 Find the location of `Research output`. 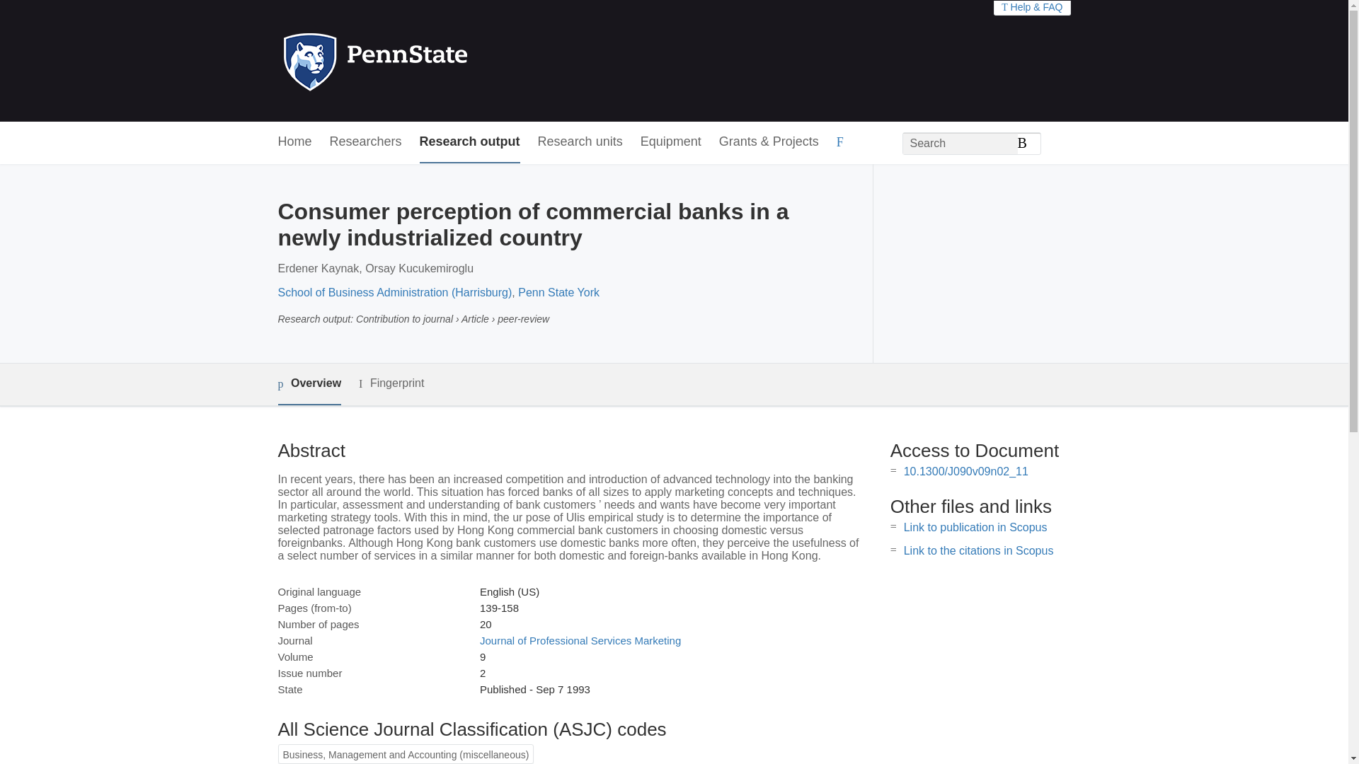

Research output is located at coordinates (470, 142).